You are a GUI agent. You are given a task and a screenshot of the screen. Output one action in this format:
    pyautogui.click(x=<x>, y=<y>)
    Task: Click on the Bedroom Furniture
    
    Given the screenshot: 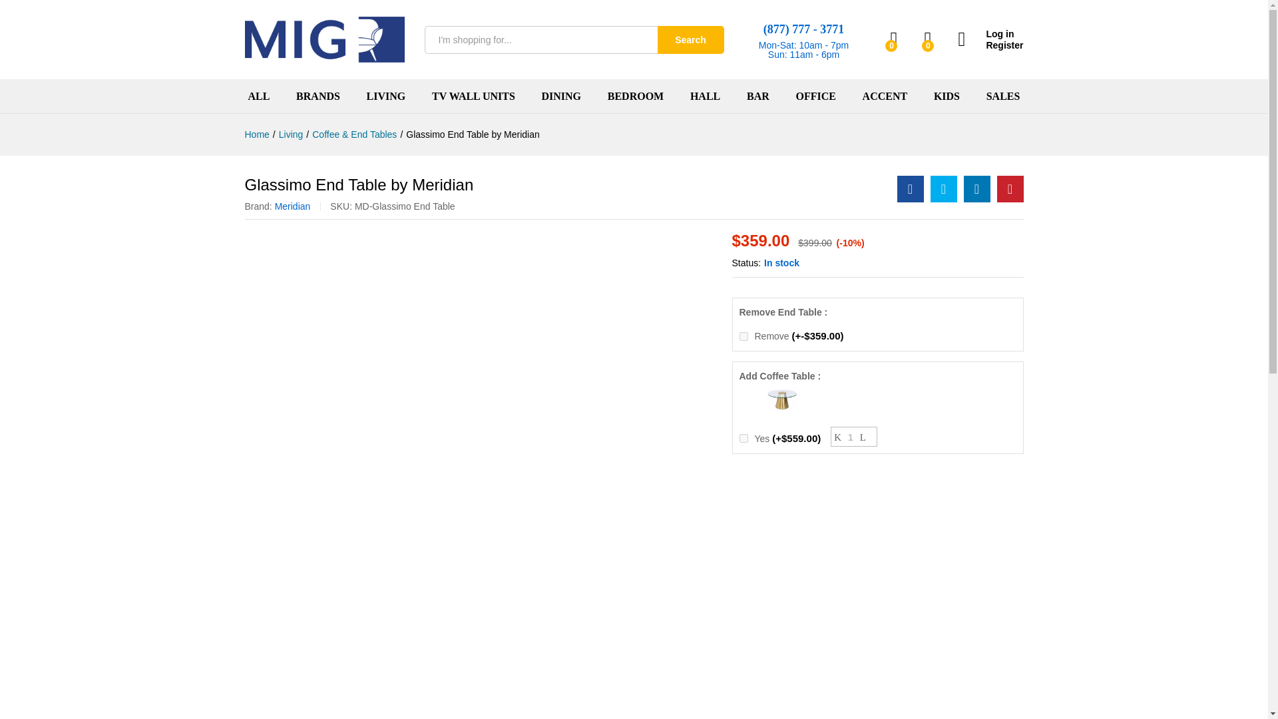 What is the action you would take?
    pyautogui.click(x=635, y=97)
    